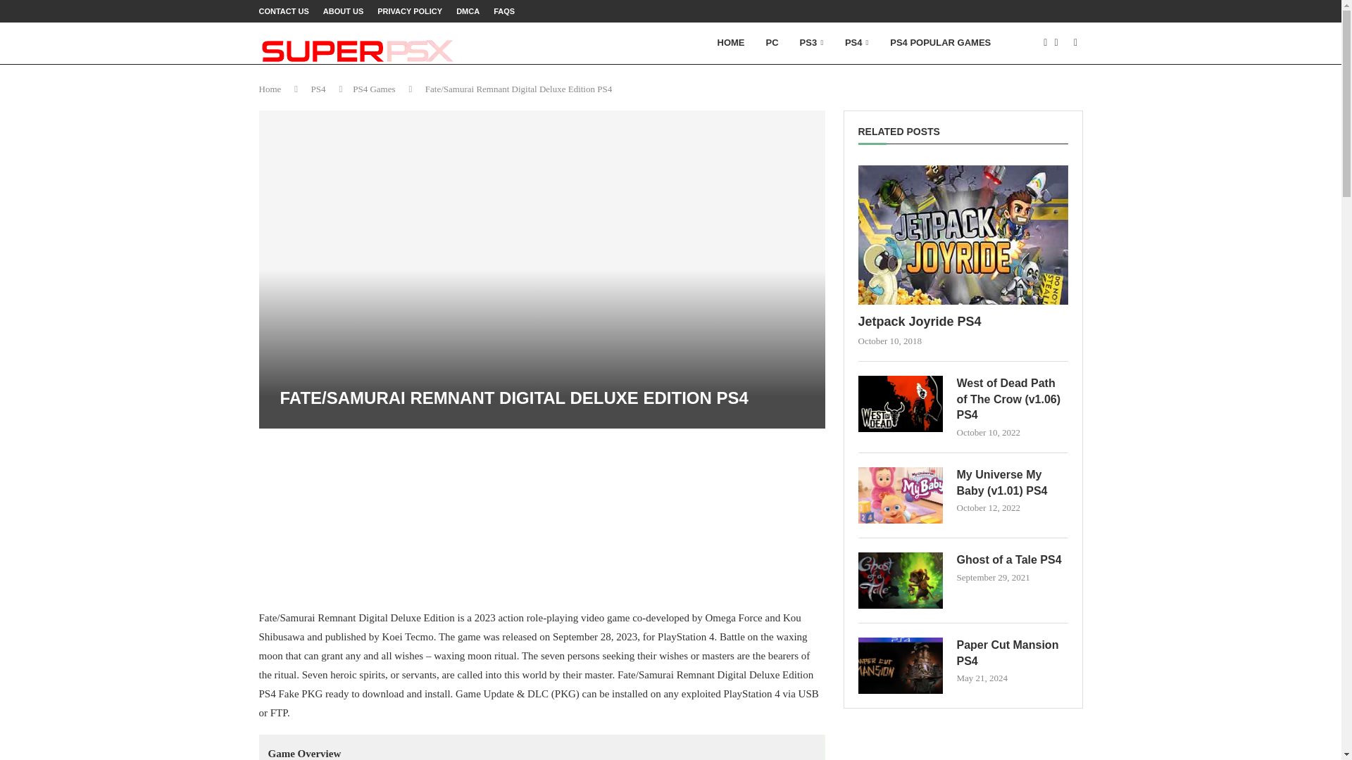 Image resolution: width=1352 pixels, height=760 pixels. Describe the element at coordinates (900, 581) in the screenshot. I see `Ghost of a Tale PS4` at that location.